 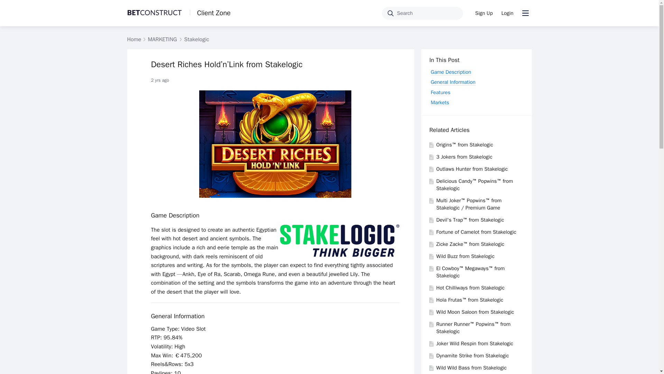 What do you see at coordinates (177, 316) in the screenshot?
I see `General Information` at bounding box center [177, 316].